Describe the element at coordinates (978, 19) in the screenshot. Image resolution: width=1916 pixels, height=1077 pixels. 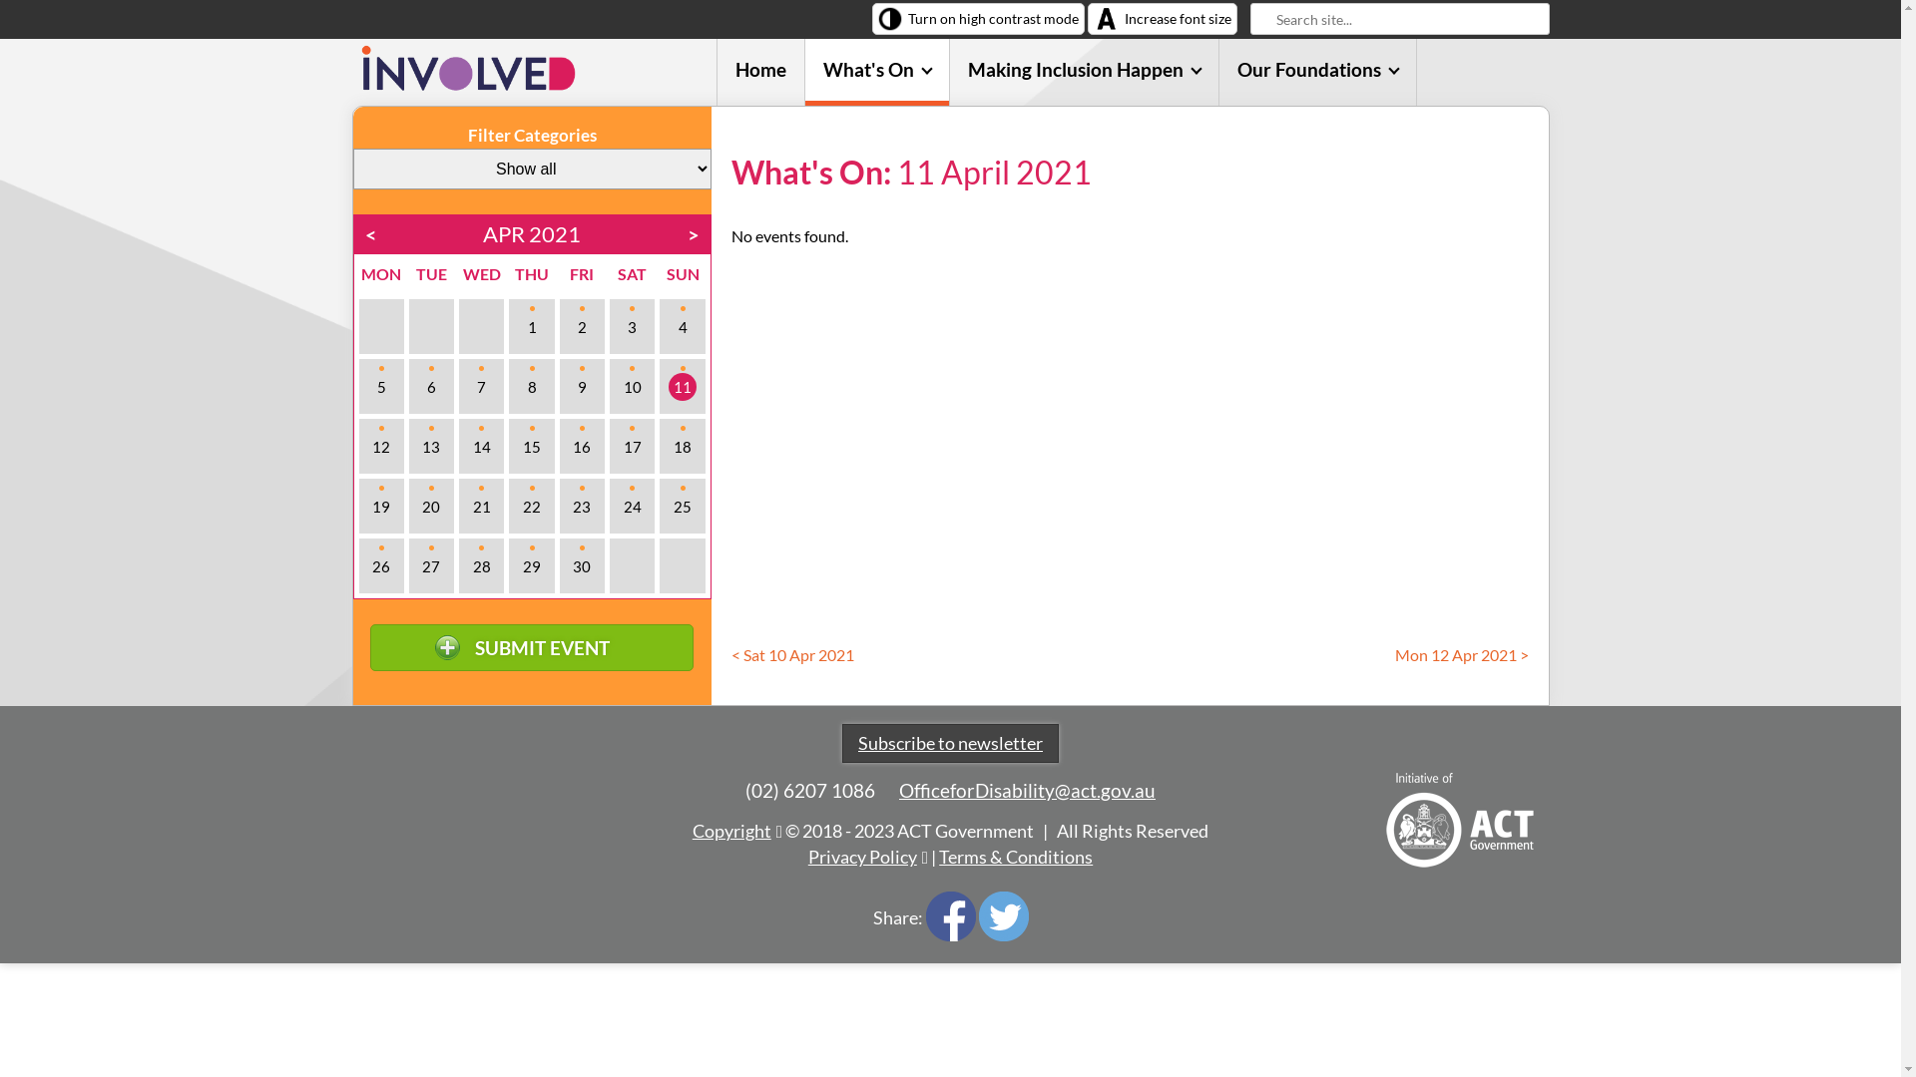
I see `Turn on high contrast mode` at that location.